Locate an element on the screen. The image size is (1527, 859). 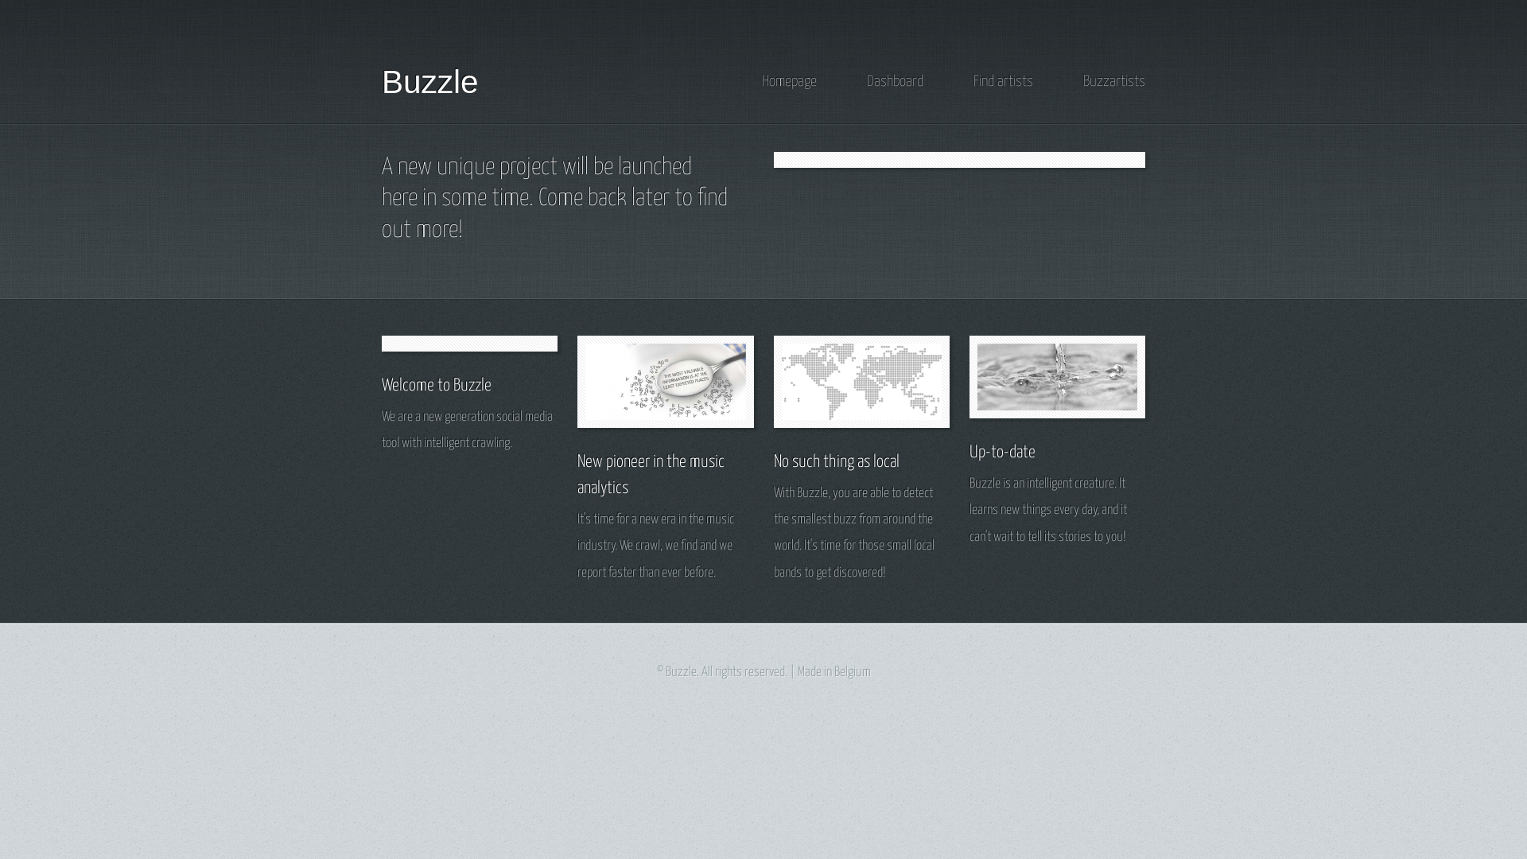
Buzzle is located at coordinates (430, 82).